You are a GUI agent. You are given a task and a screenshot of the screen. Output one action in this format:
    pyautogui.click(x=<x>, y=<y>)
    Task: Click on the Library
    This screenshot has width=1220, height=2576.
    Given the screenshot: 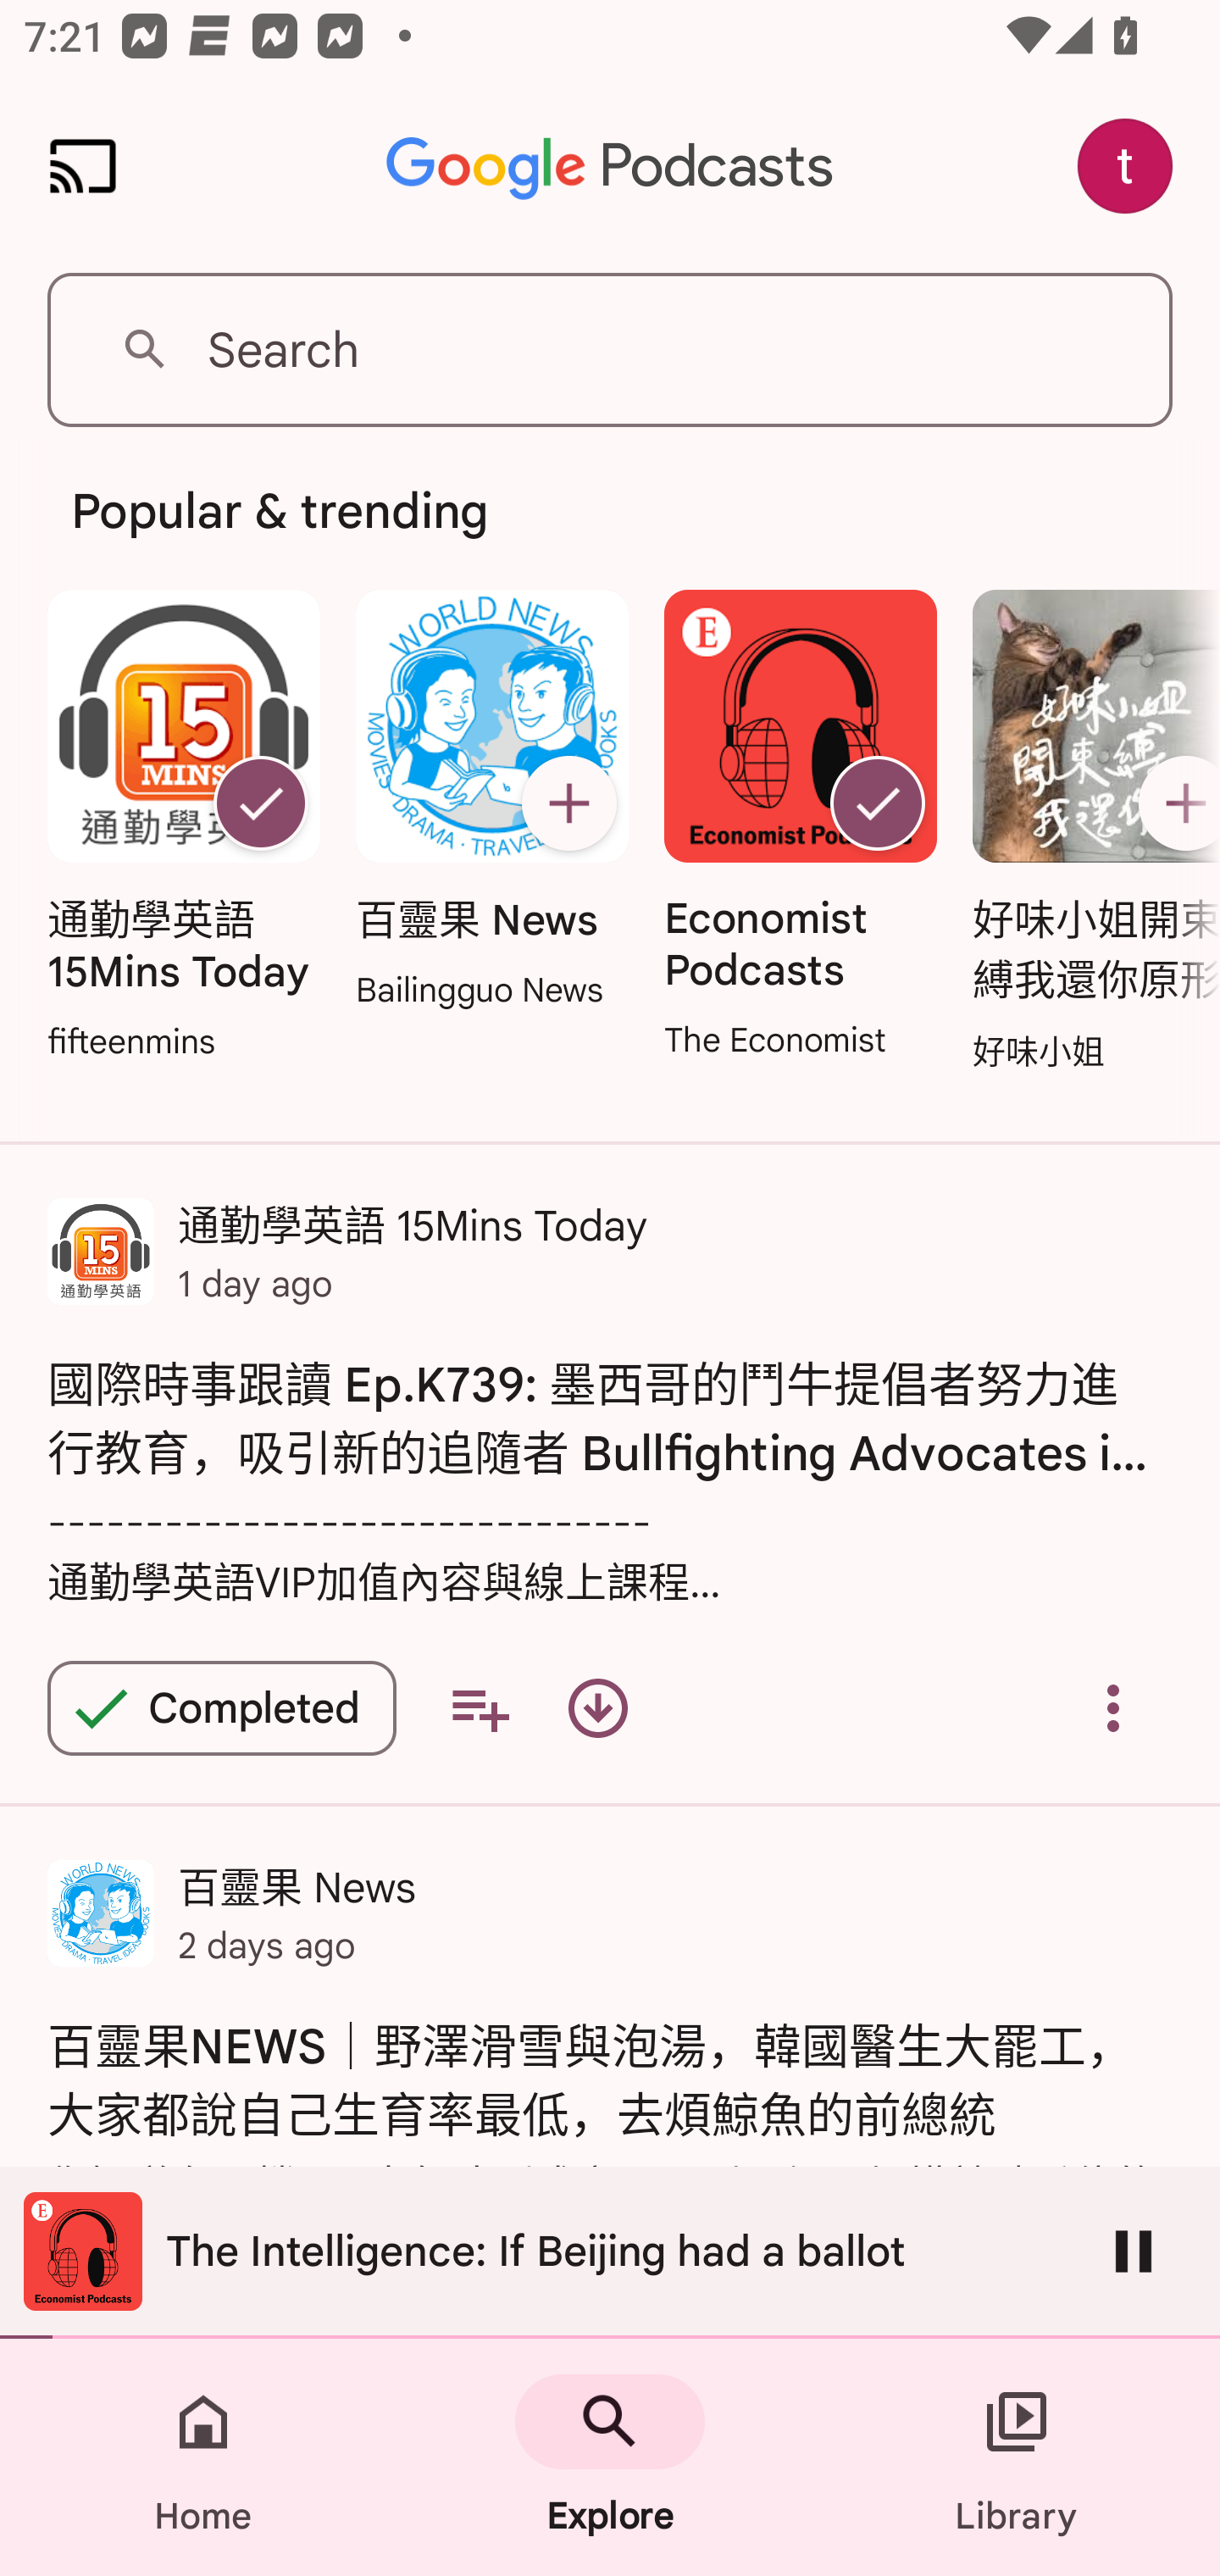 What is the action you would take?
    pyautogui.click(x=1017, y=2457)
    